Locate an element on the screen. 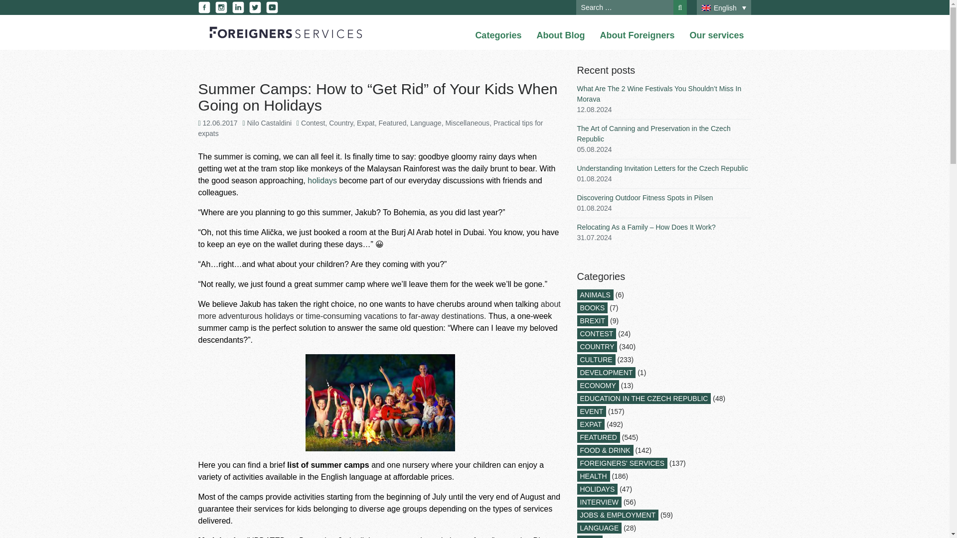 The image size is (957, 538). Expat is located at coordinates (366, 123).